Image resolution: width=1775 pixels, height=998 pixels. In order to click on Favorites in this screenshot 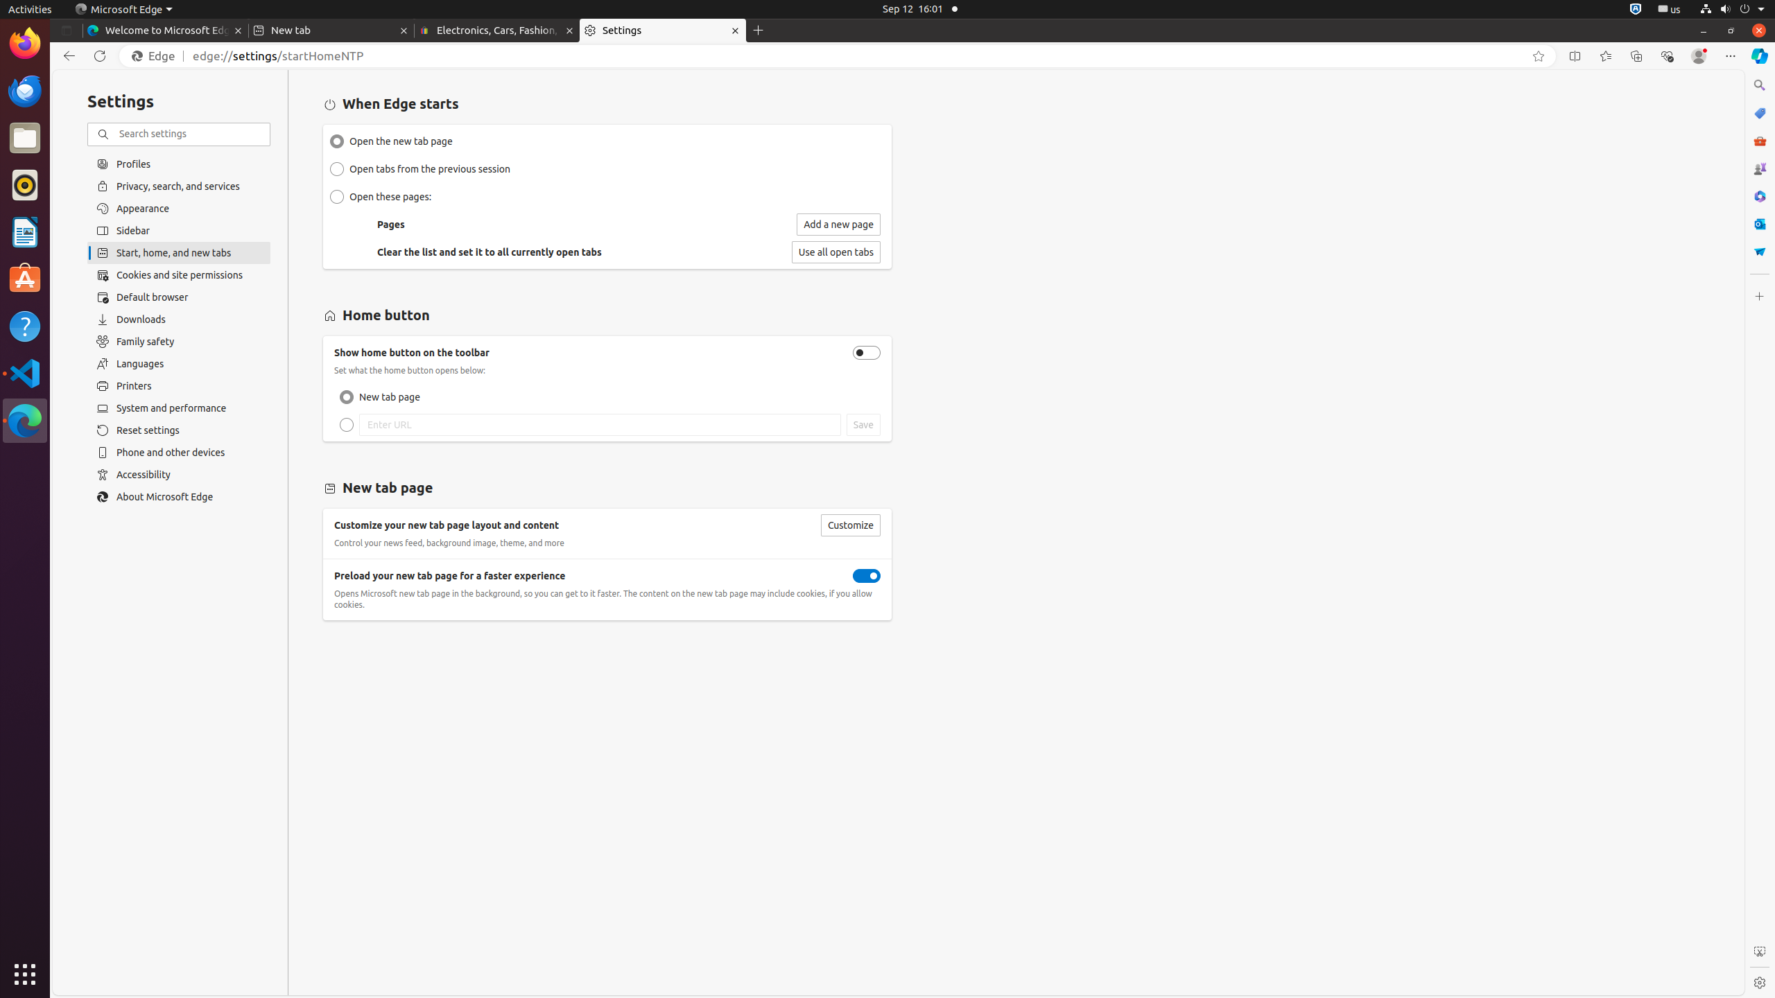, I will do `click(1606, 56)`.